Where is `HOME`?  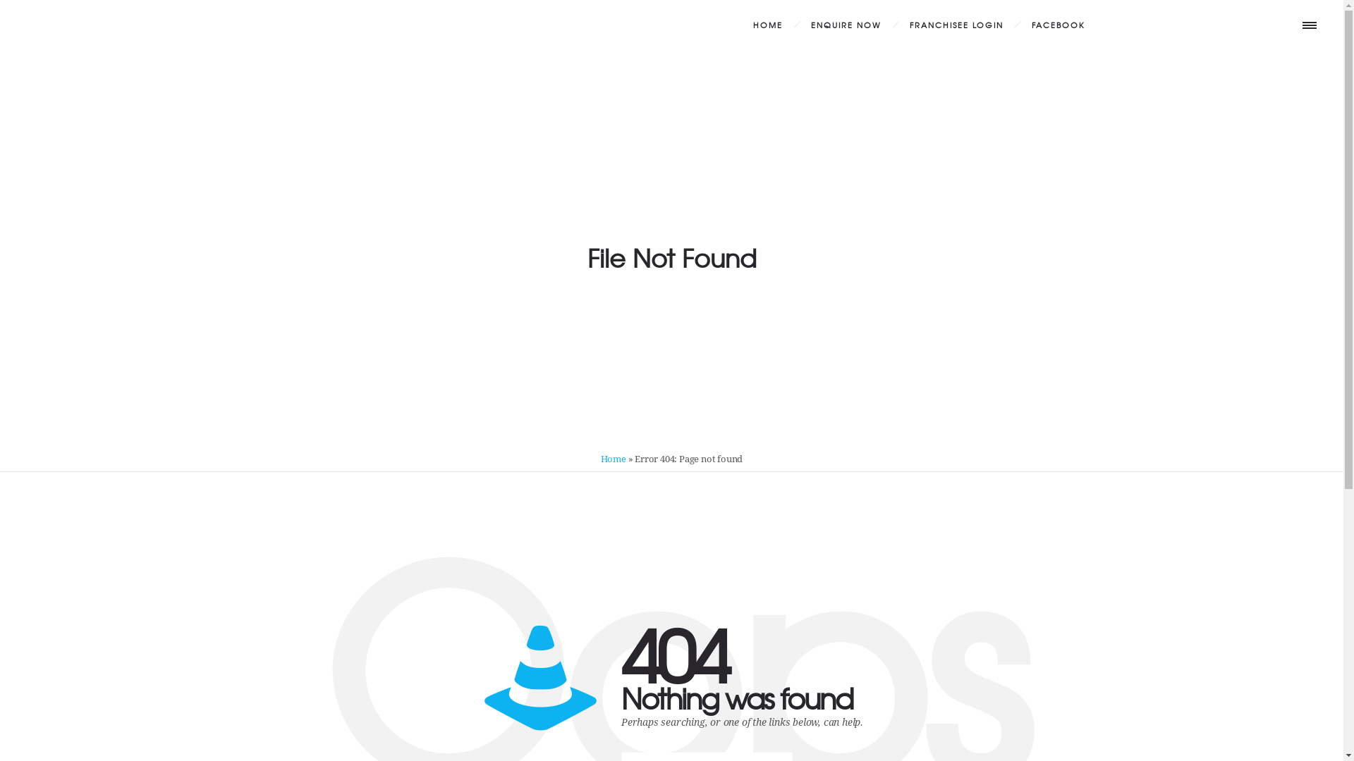 HOME is located at coordinates (768, 25).